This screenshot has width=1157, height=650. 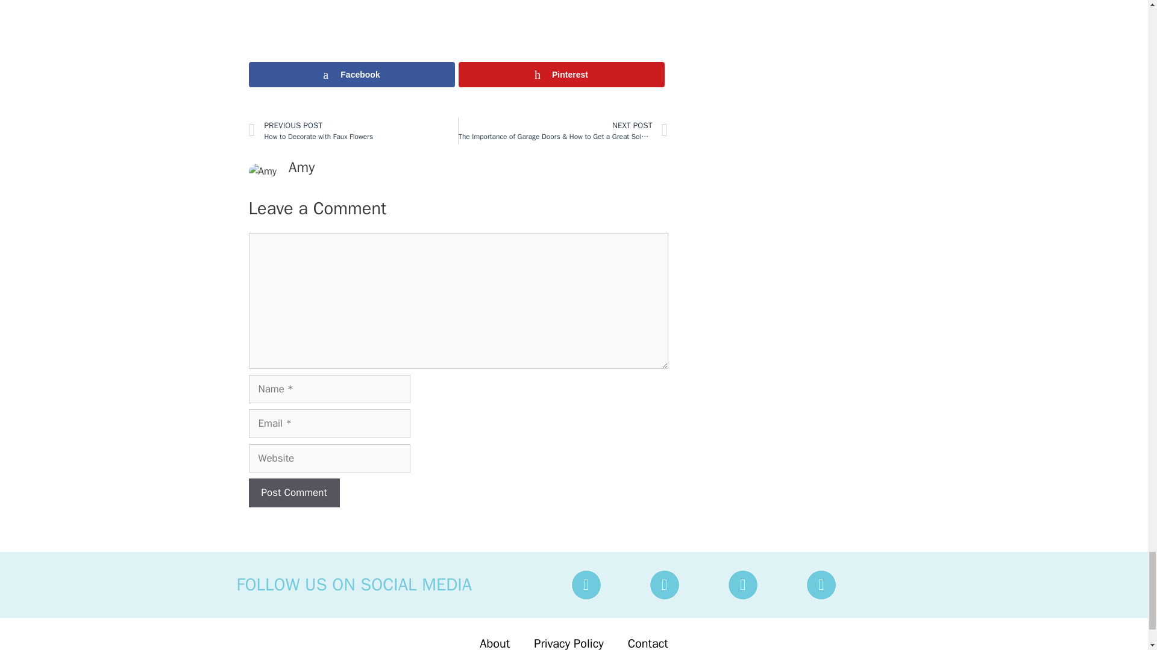 I want to click on Facebook, so click(x=293, y=492).